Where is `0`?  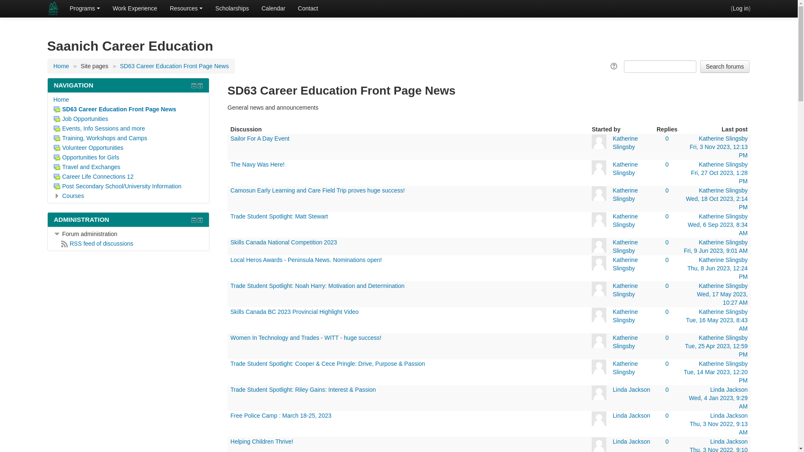 0 is located at coordinates (667, 442).